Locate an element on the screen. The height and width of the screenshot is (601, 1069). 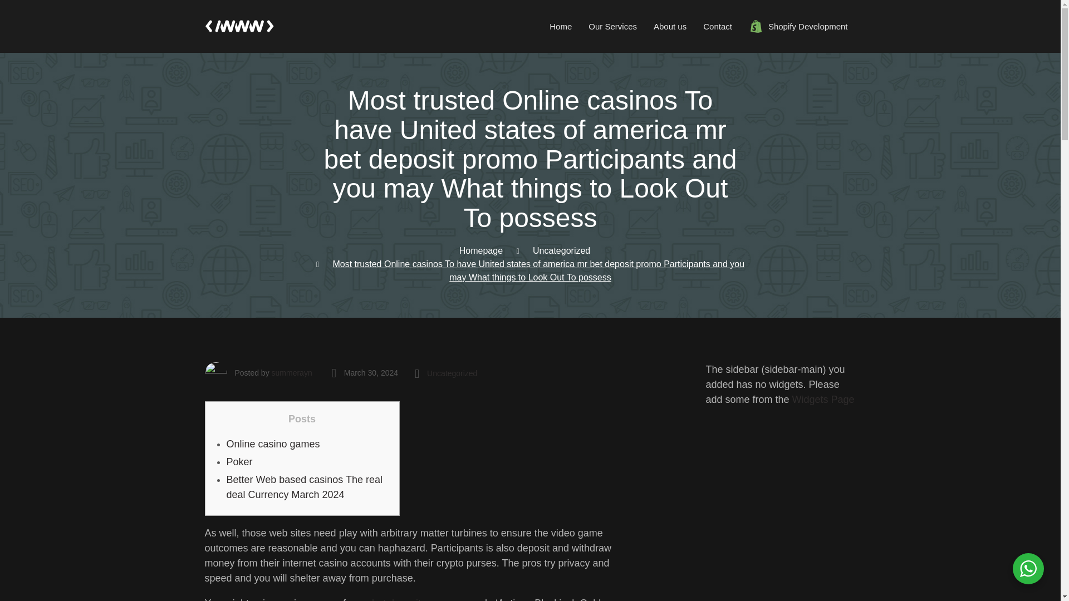
Better Web based casinos The real deal Currency March 2024 is located at coordinates (561, 250).